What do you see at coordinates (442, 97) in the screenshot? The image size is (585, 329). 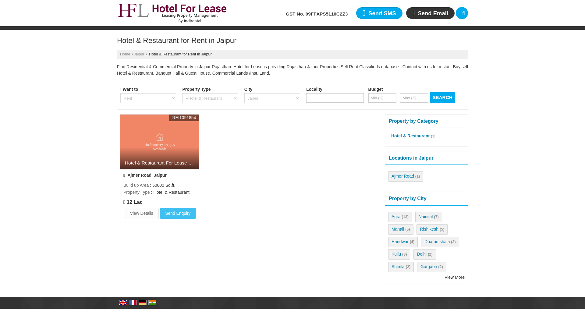 I see `SEARCH` at bounding box center [442, 97].